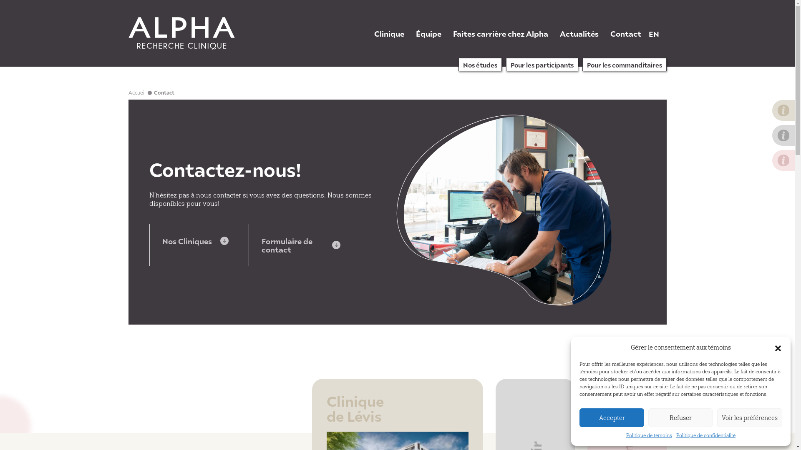 This screenshot has height=450, width=801. What do you see at coordinates (625, 33) in the screenshot?
I see `Contact` at bounding box center [625, 33].